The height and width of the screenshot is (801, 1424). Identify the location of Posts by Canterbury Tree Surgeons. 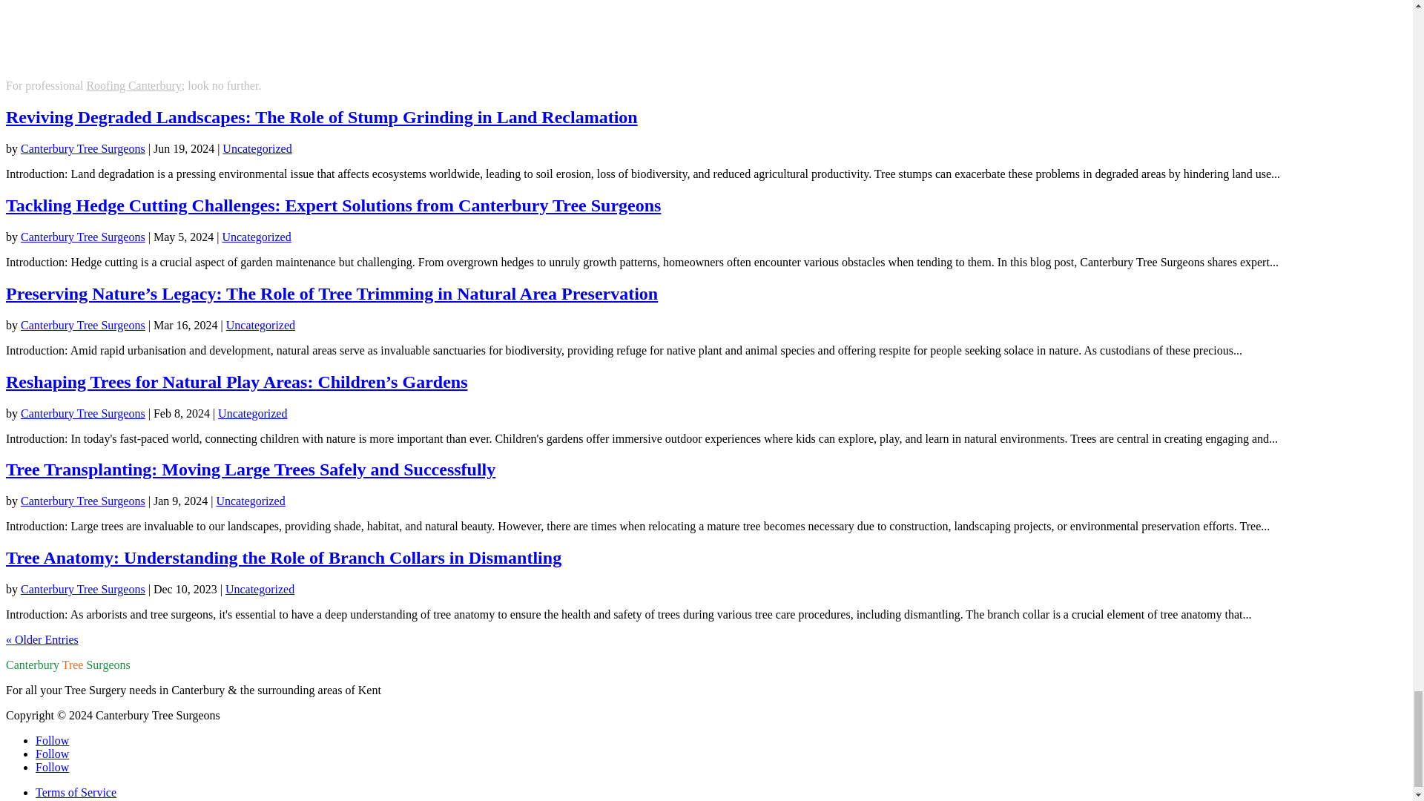
(83, 148).